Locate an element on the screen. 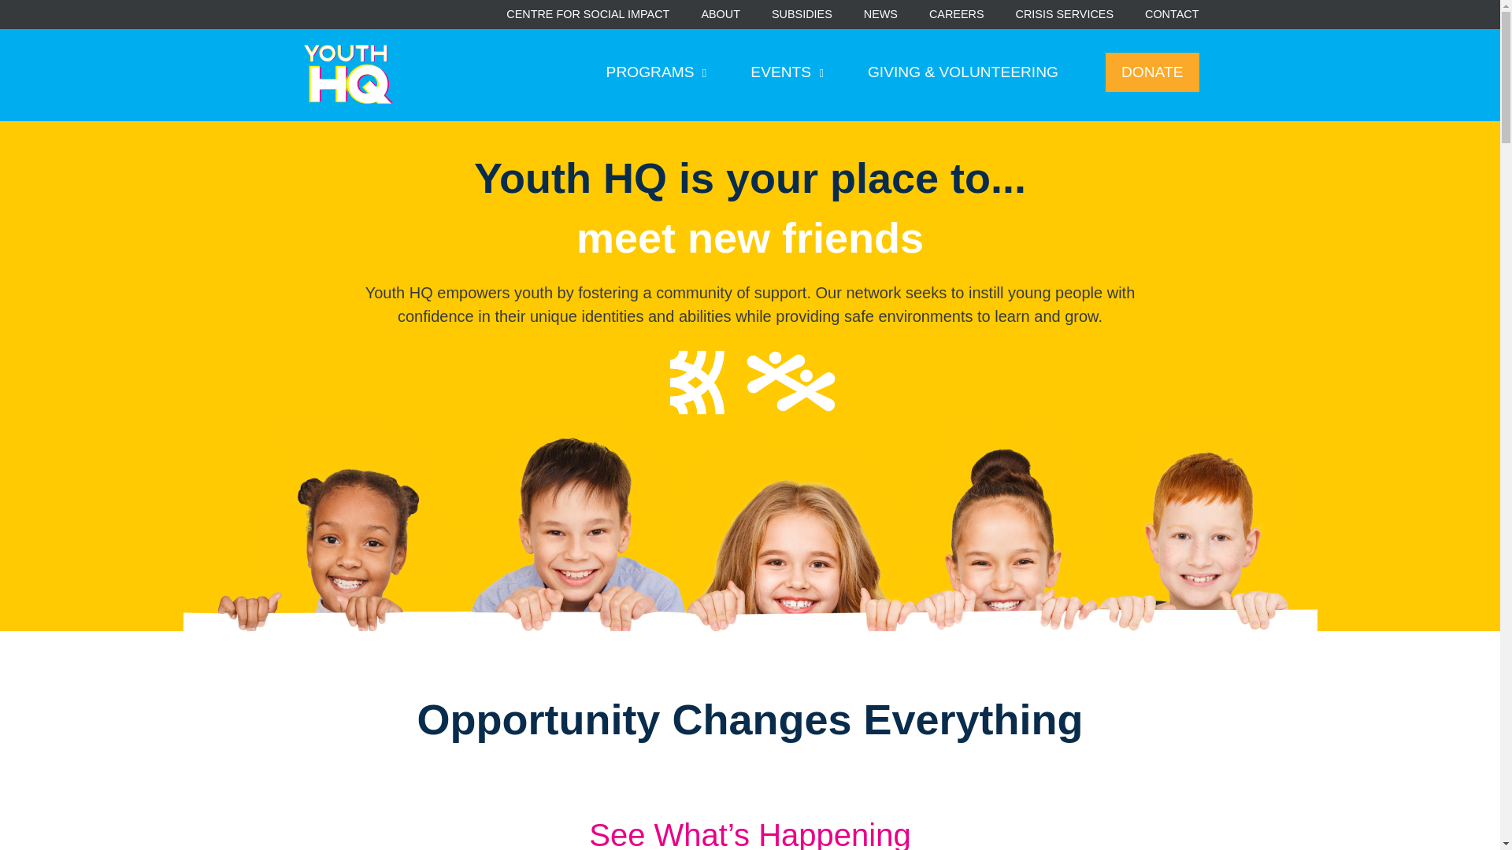 Image resolution: width=1512 pixels, height=850 pixels. NEWS is located at coordinates (880, 14).